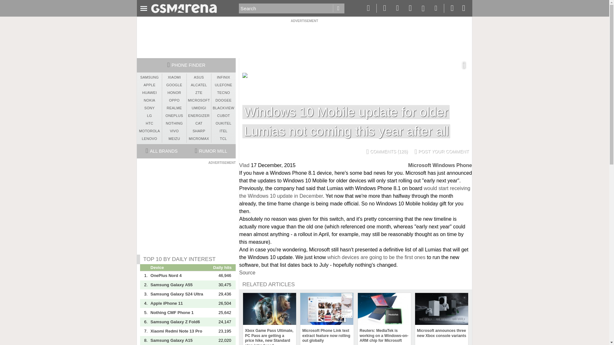 The height and width of the screenshot is (345, 614). What do you see at coordinates (420, 165) in the screenshot?
I see `Microsoft` at bounding box center [420, 165].